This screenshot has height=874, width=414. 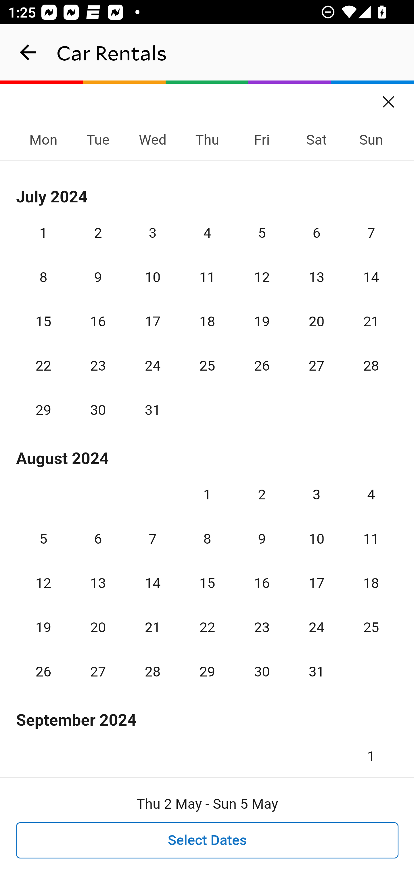 What do you see at coordinates (44, 366) in the screenshot?
I see `22 July 2024` at bounding box center [44, 366].